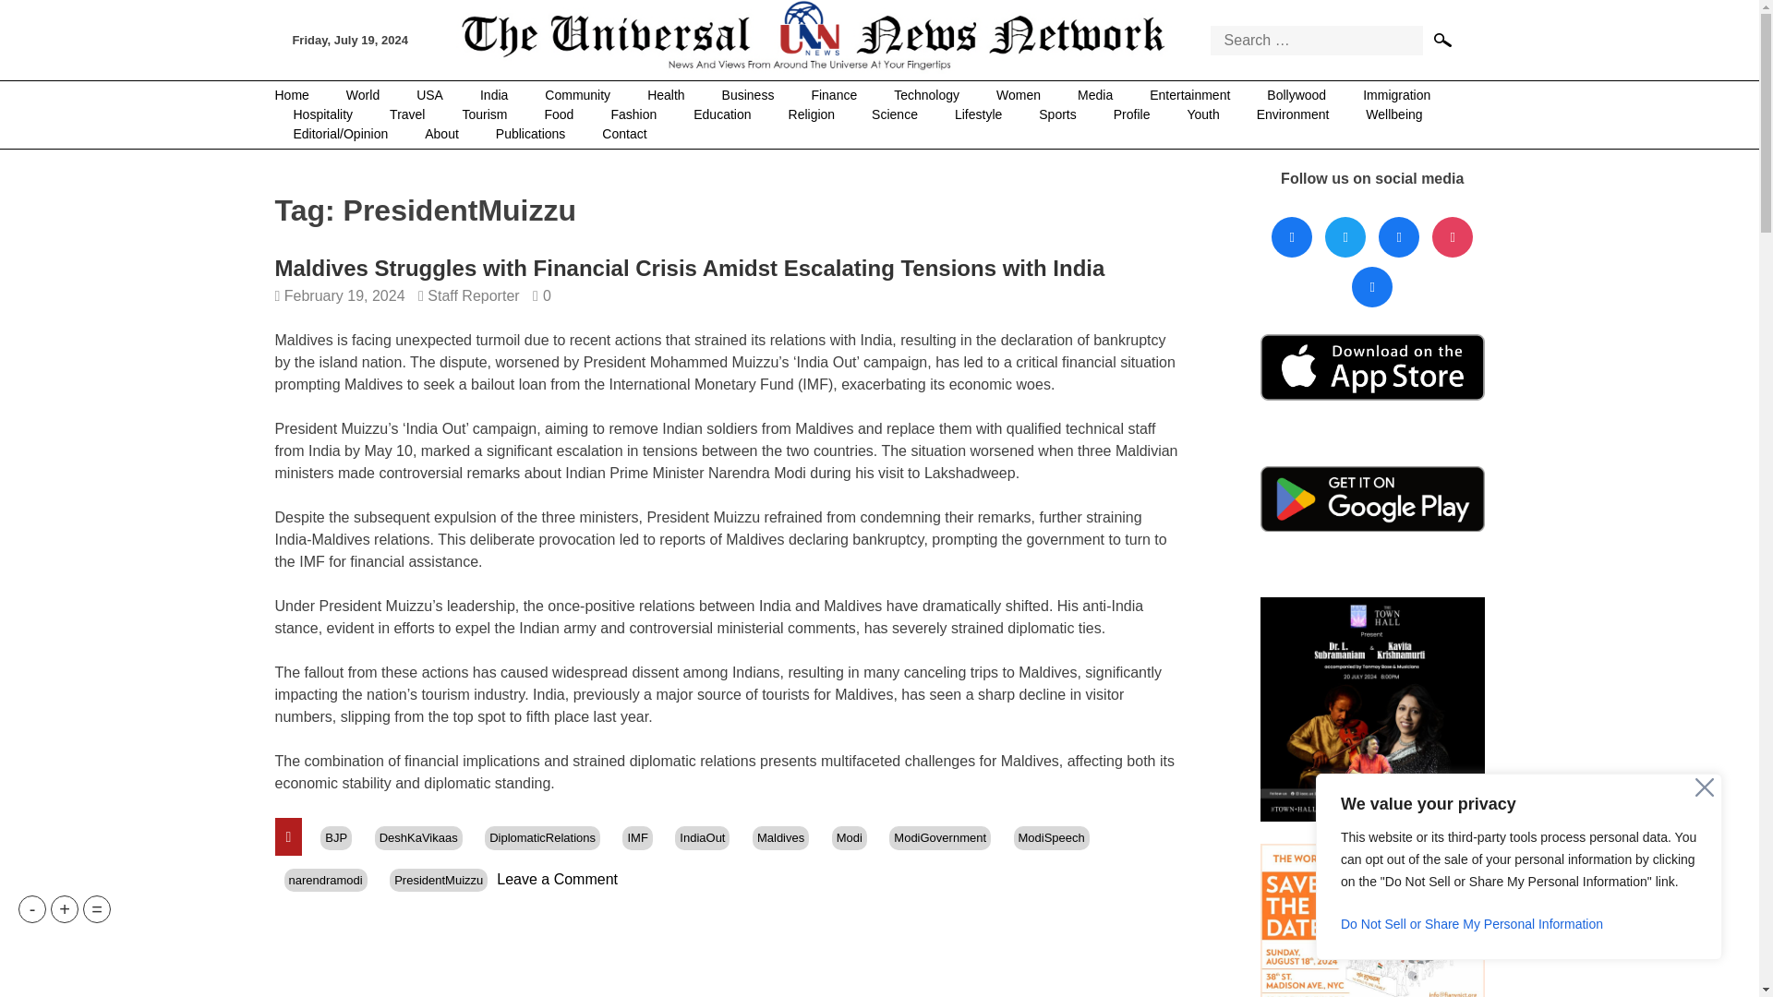  What do you see at coordinates (323, 114) in the screenshot?
I see `Hospitality` at bounding box center [323, 114].